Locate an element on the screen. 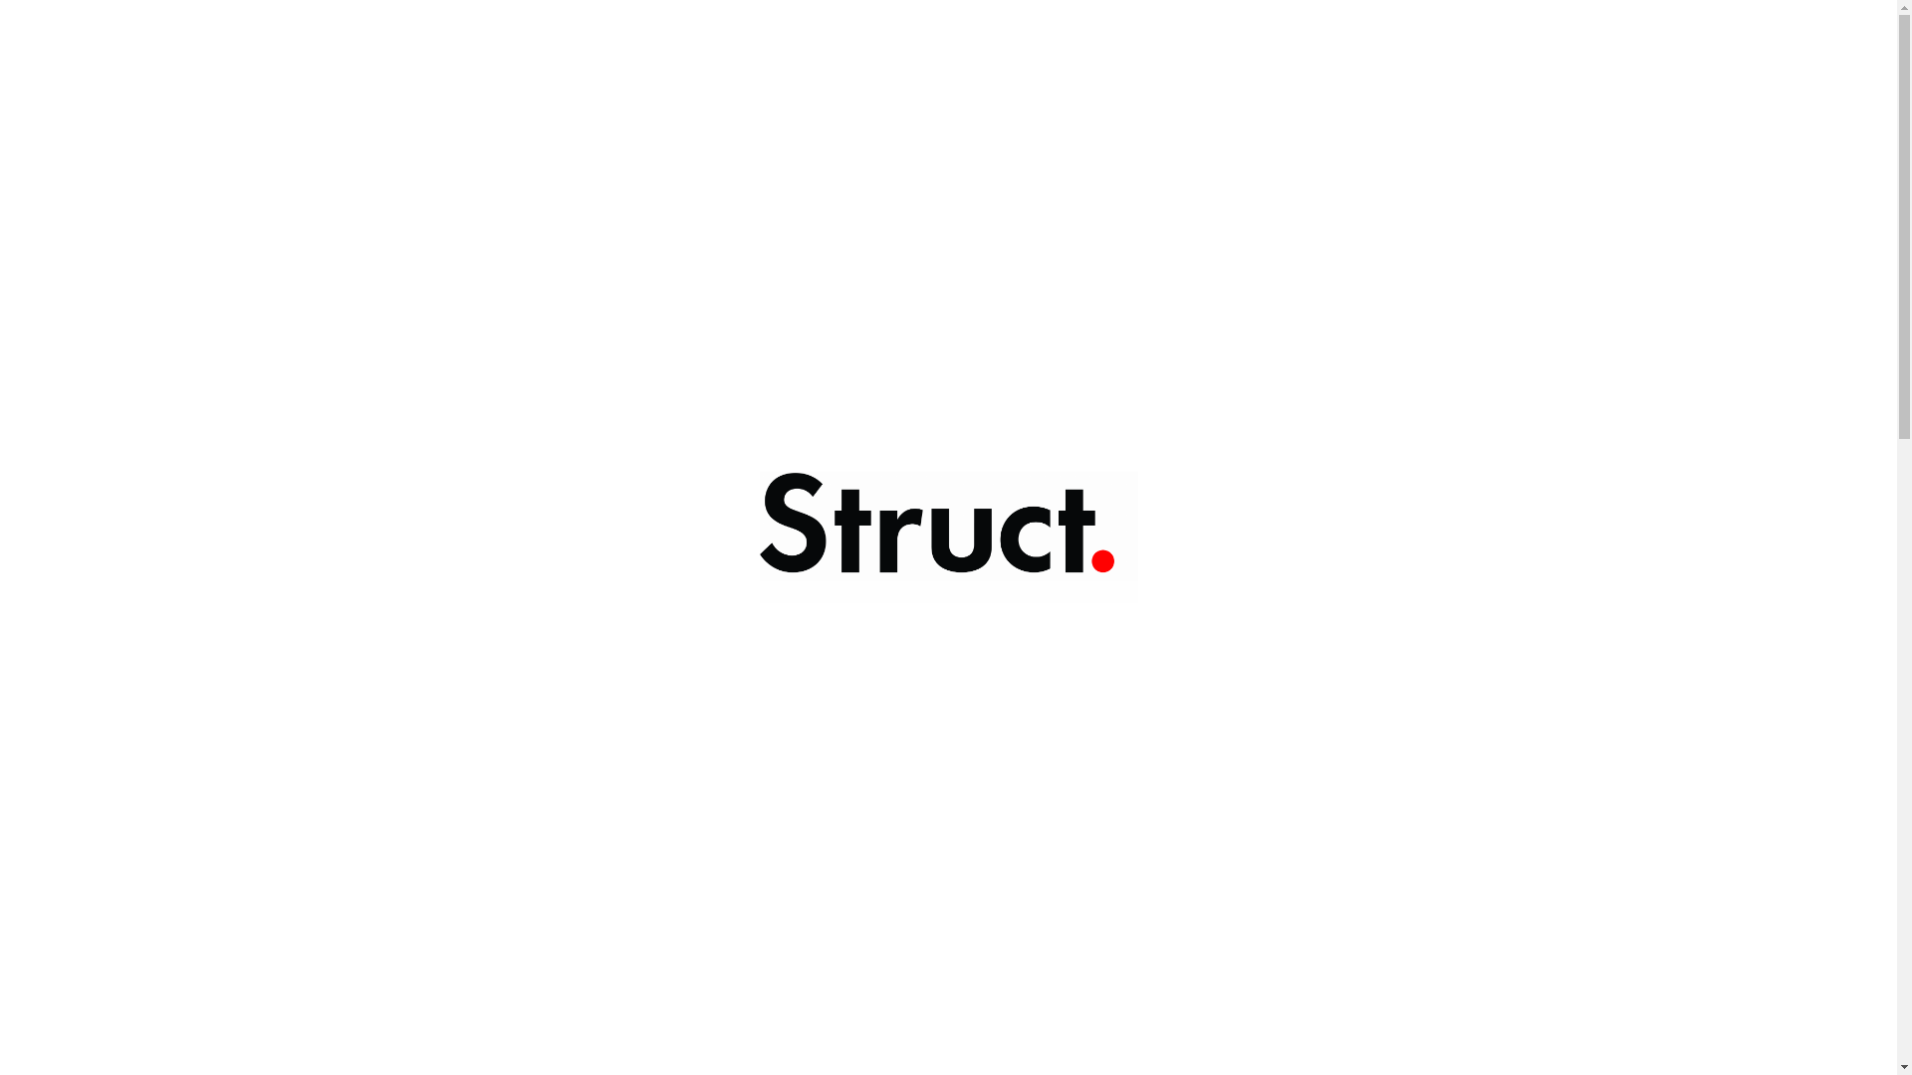 The image size is (1912, 1075). APPROACH is located at coordinates (1148, 125).